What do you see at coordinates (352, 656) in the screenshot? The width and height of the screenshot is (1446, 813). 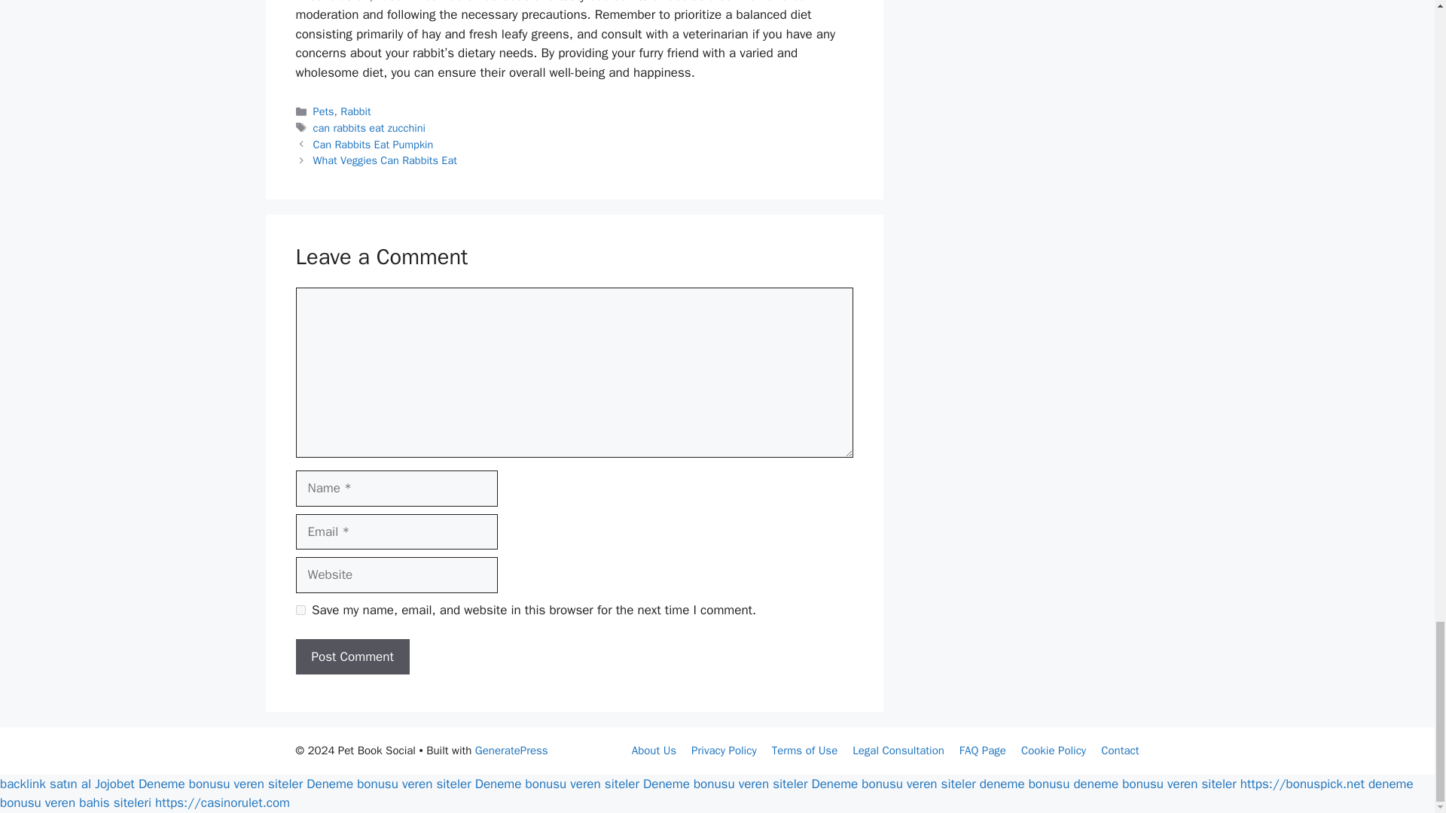 I see `Post Comment` at bounding box center [352, 656].